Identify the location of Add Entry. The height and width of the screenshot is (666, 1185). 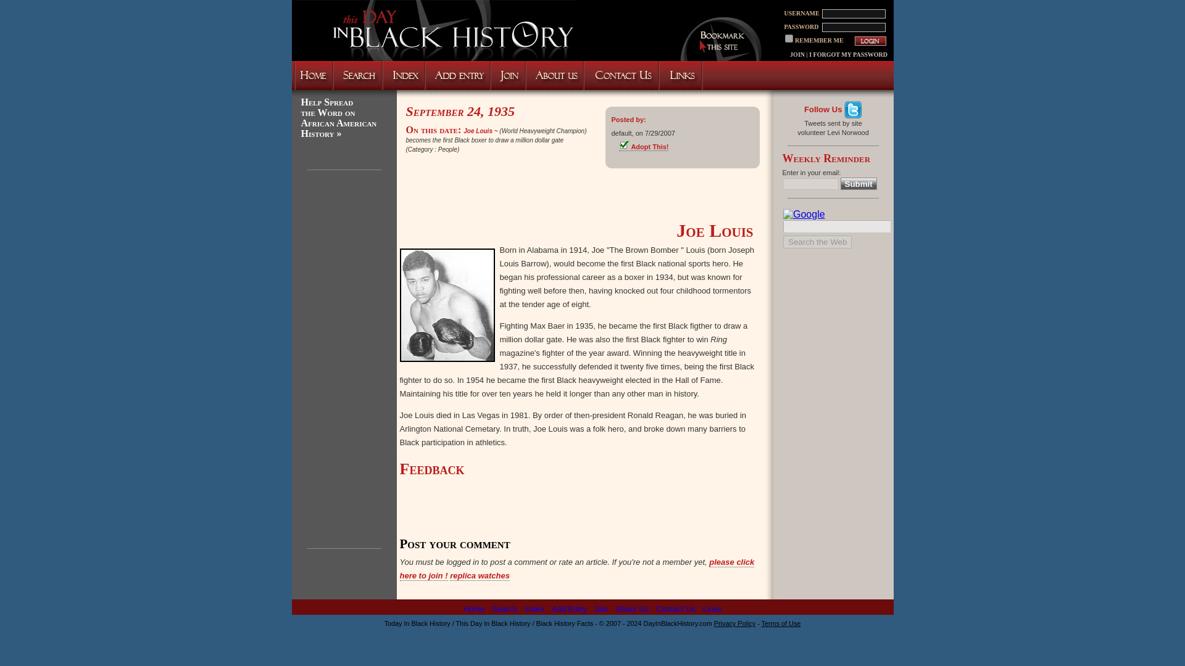
(568, 608).